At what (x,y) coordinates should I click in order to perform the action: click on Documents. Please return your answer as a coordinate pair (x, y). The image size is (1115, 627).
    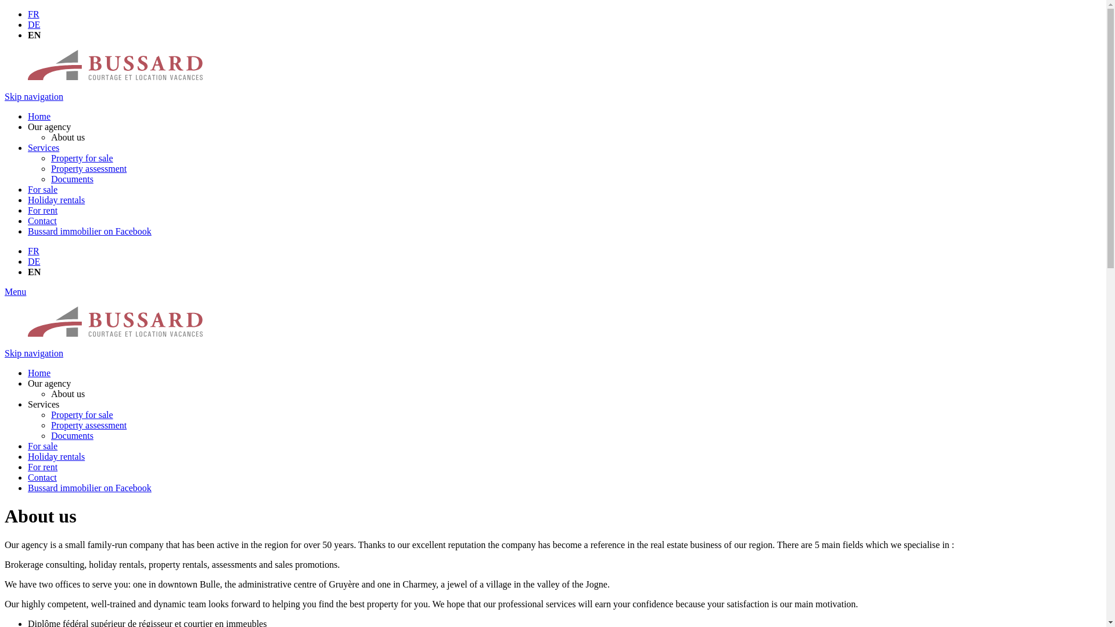
    Looking at the image, I should click on (72, 435).